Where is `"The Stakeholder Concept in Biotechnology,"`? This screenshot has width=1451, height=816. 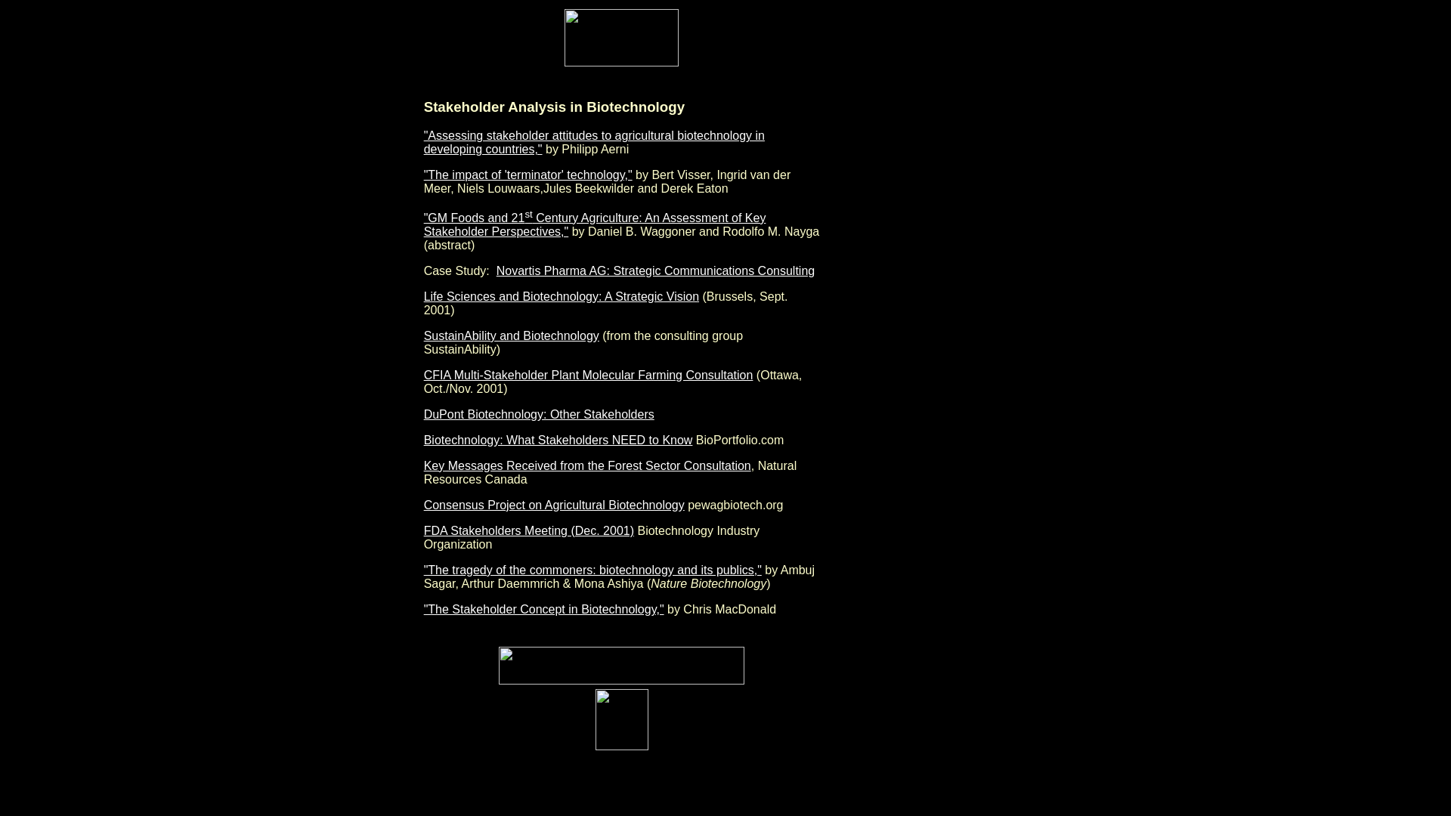 "The Stakeholder Concept in Biotechnology," is located at coordinates (544, 609).